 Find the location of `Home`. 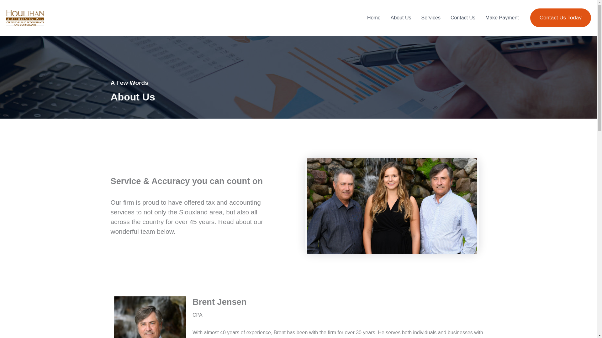

Home is located at coordinates (374, 18).